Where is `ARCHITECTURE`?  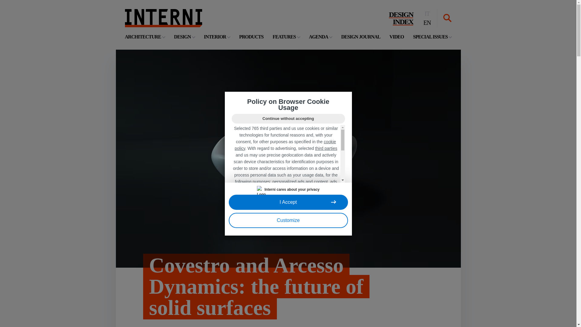 ARCHITECTURE is located at coordinates (401, 18).